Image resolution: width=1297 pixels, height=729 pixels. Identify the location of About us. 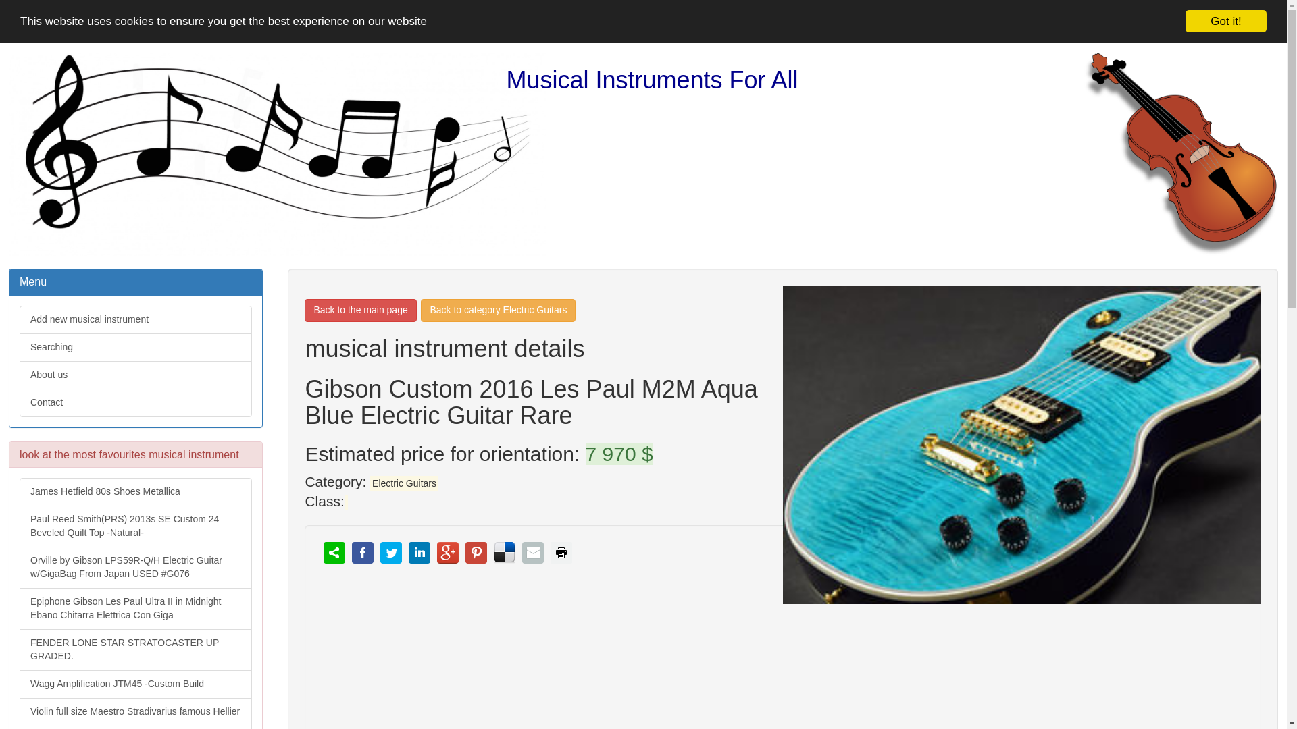
(135, 358).